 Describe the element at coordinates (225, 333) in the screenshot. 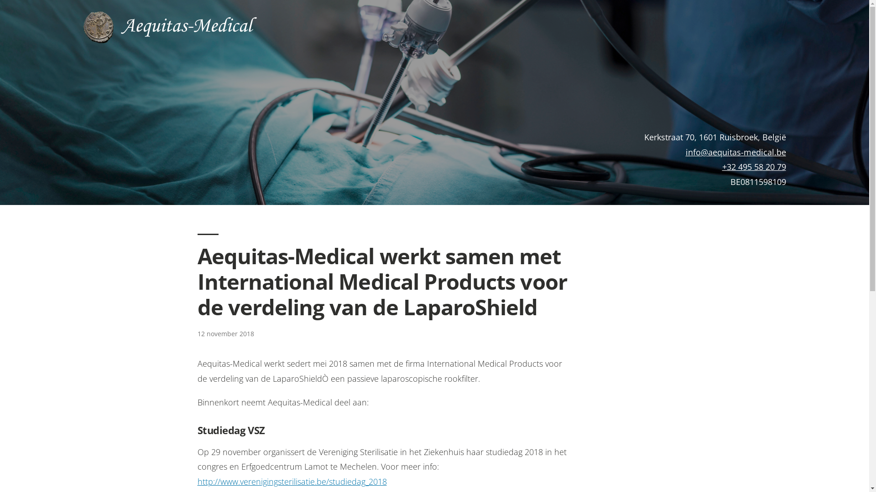

I see `12 november 2018` at that location.